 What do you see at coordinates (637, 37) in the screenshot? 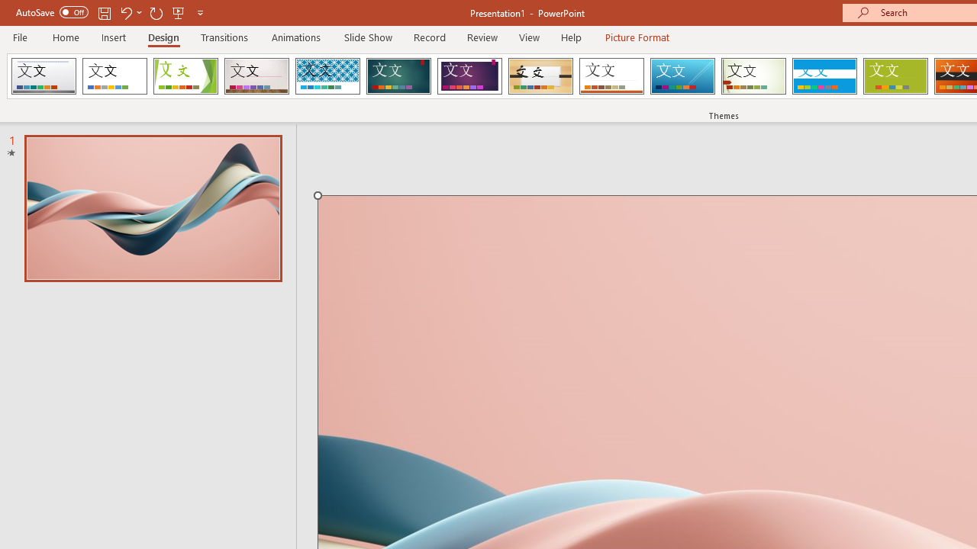
I see `Picture Format` at bounding box center [637, 37].